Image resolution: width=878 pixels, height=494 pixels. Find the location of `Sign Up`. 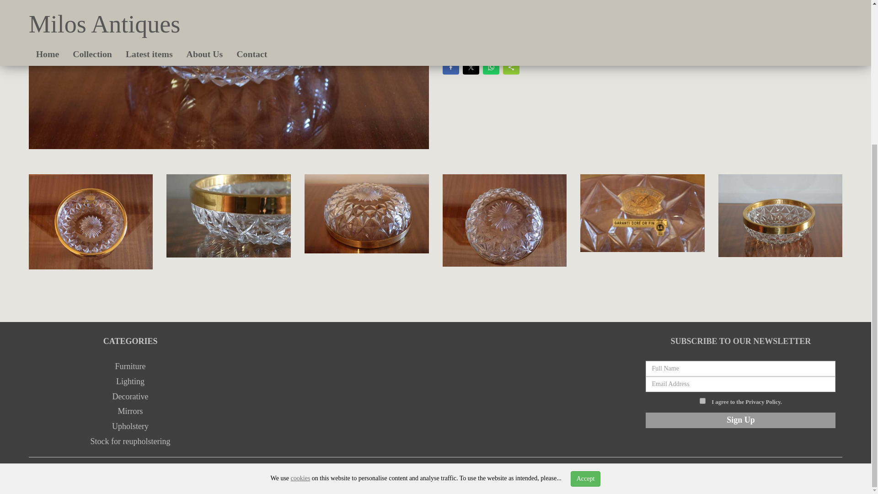

Sign Up is located at coordinates (740, 420).